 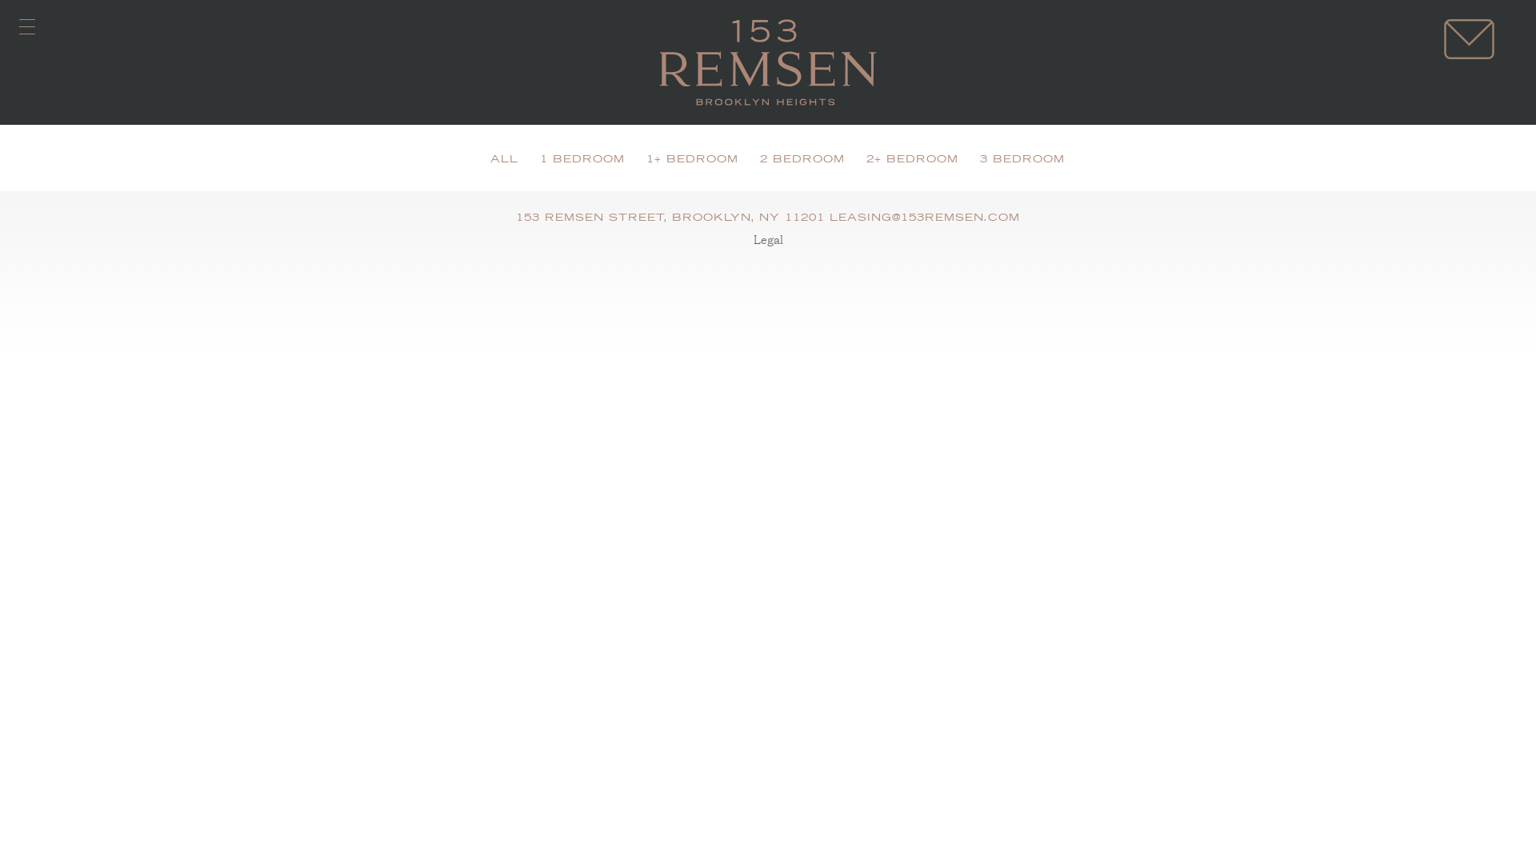 I want to click on Legal, so click(x=768, y=238).